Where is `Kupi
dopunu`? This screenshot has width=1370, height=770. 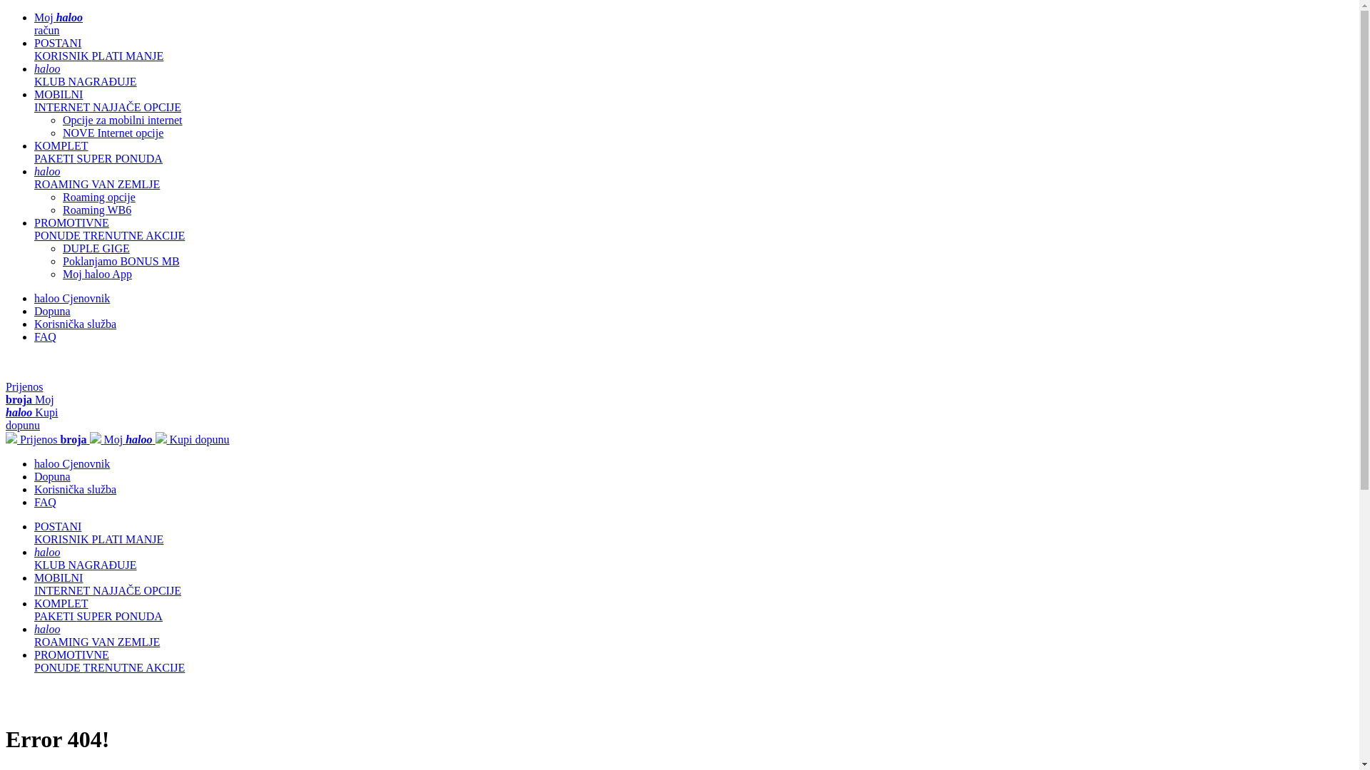 Kupi
dopunu is located at coordinates (31, 419).